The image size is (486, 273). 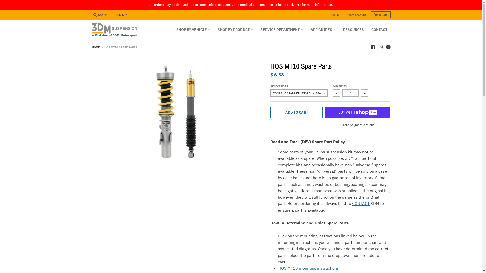 What do you see at coordinates (364, 93) in the screenshot?
I see `+` at bounding box center [364, 93].